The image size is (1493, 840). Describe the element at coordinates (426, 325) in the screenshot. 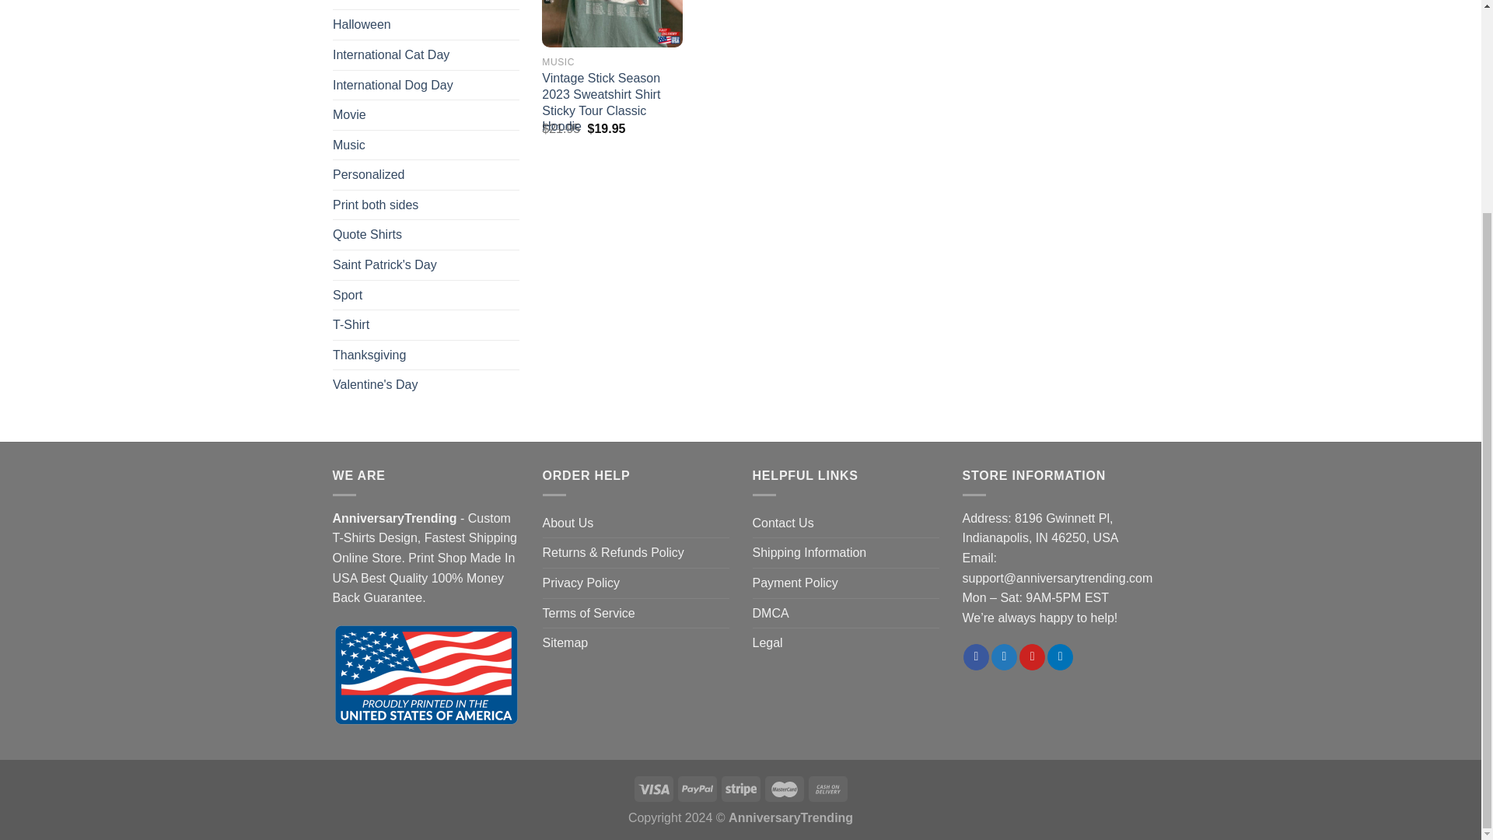

I see `T-Shirt` at that location.